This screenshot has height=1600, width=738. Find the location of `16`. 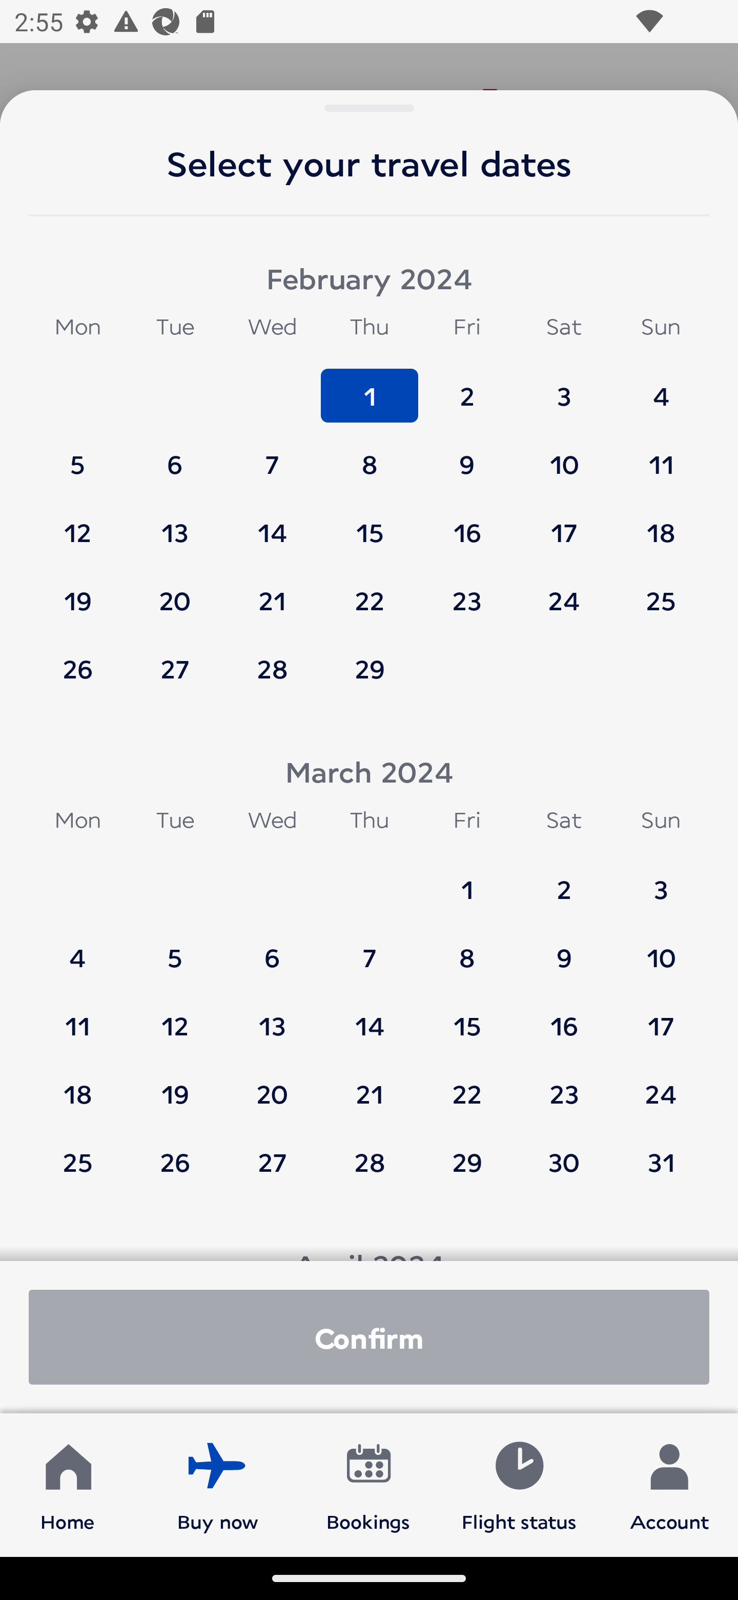

16 is located at coordinates (467, 523).